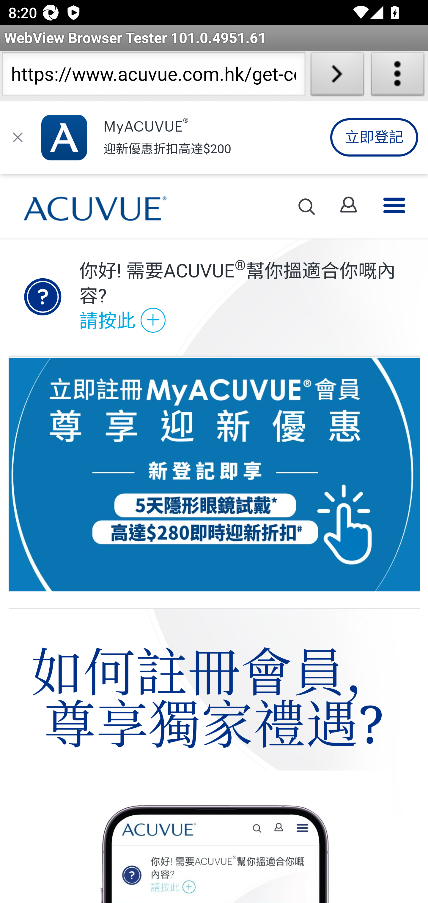 This screenshot has width=428, height=903. What do you see at coordinates (95, 206) in the screenshot?
I see `主頁` at bounding box center [95, 206].